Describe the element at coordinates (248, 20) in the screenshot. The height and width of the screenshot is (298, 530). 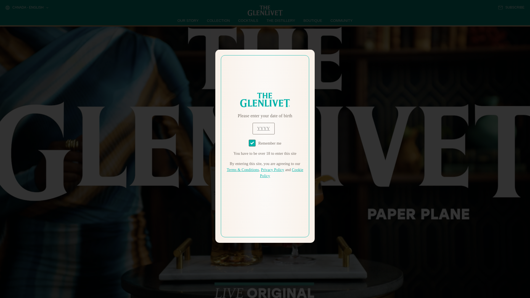
I see `COCKTAILS` at that location.